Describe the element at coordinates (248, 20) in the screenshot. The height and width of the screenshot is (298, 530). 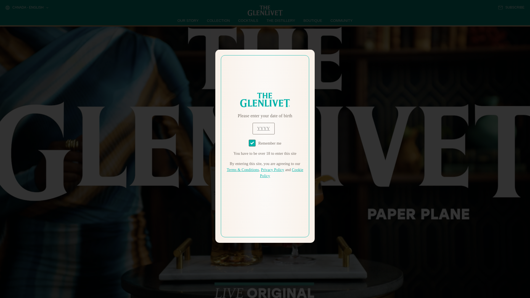
I see `COCKTAILS` at that location.